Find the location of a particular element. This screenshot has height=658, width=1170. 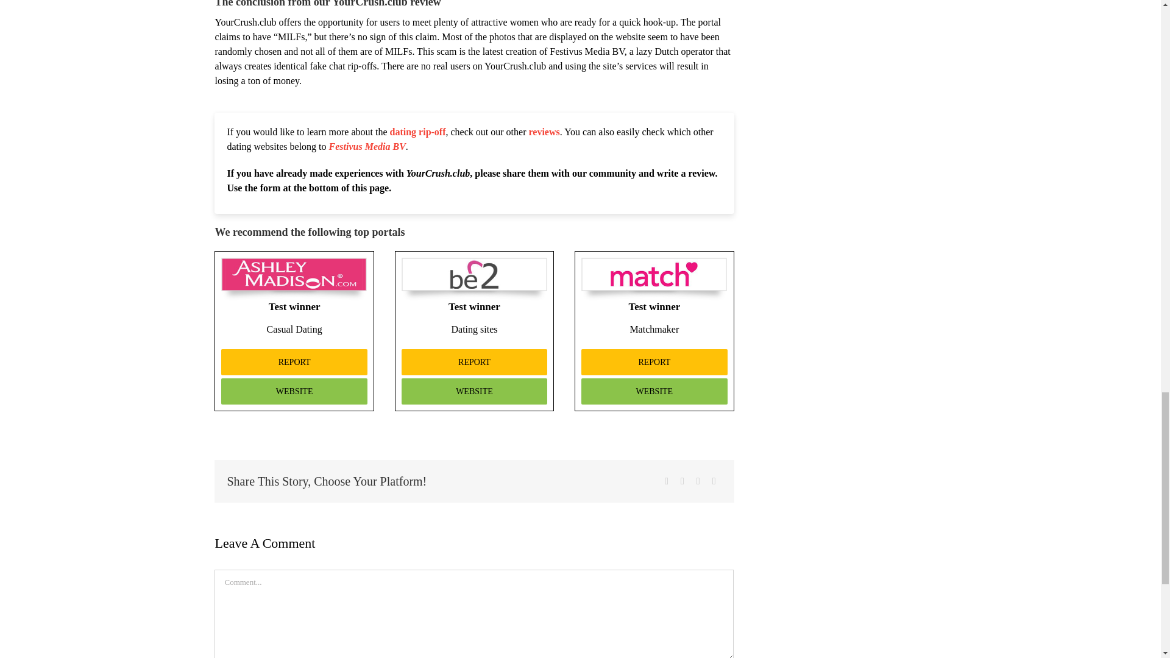

Website is located at coordinates (474, 391).